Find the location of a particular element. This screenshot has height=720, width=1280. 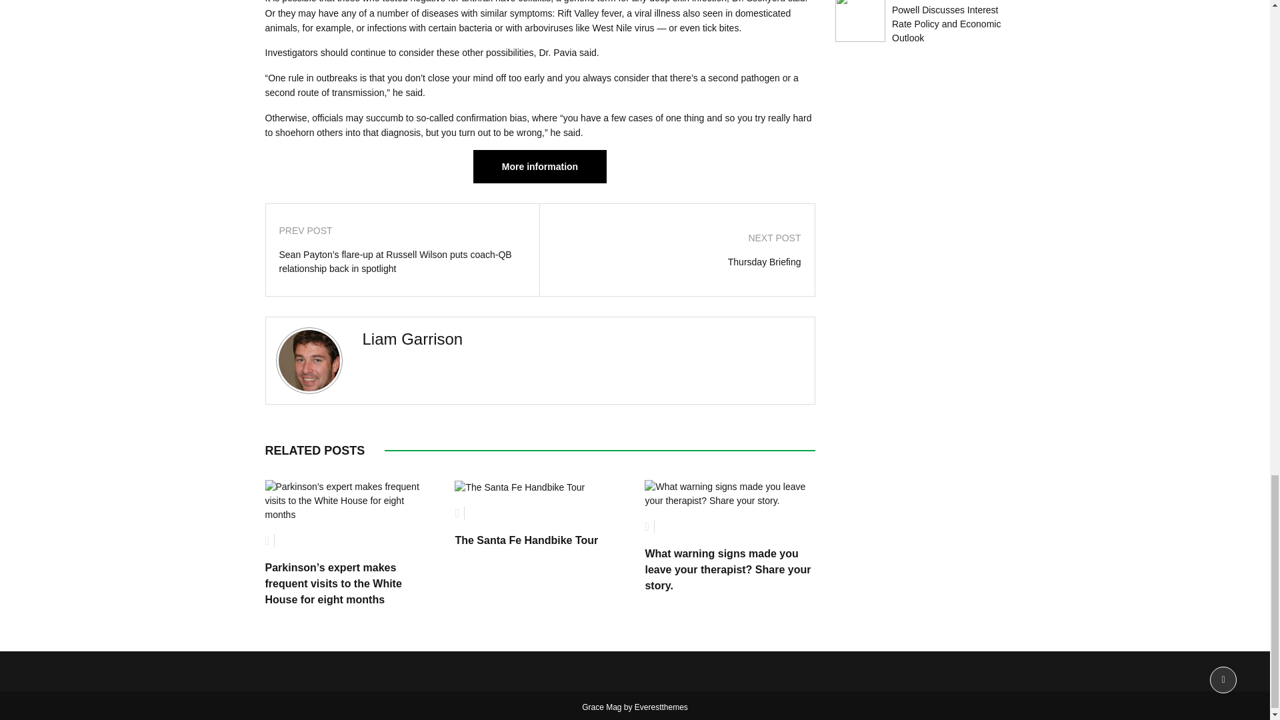

More information is located at coordinates (540, 167).